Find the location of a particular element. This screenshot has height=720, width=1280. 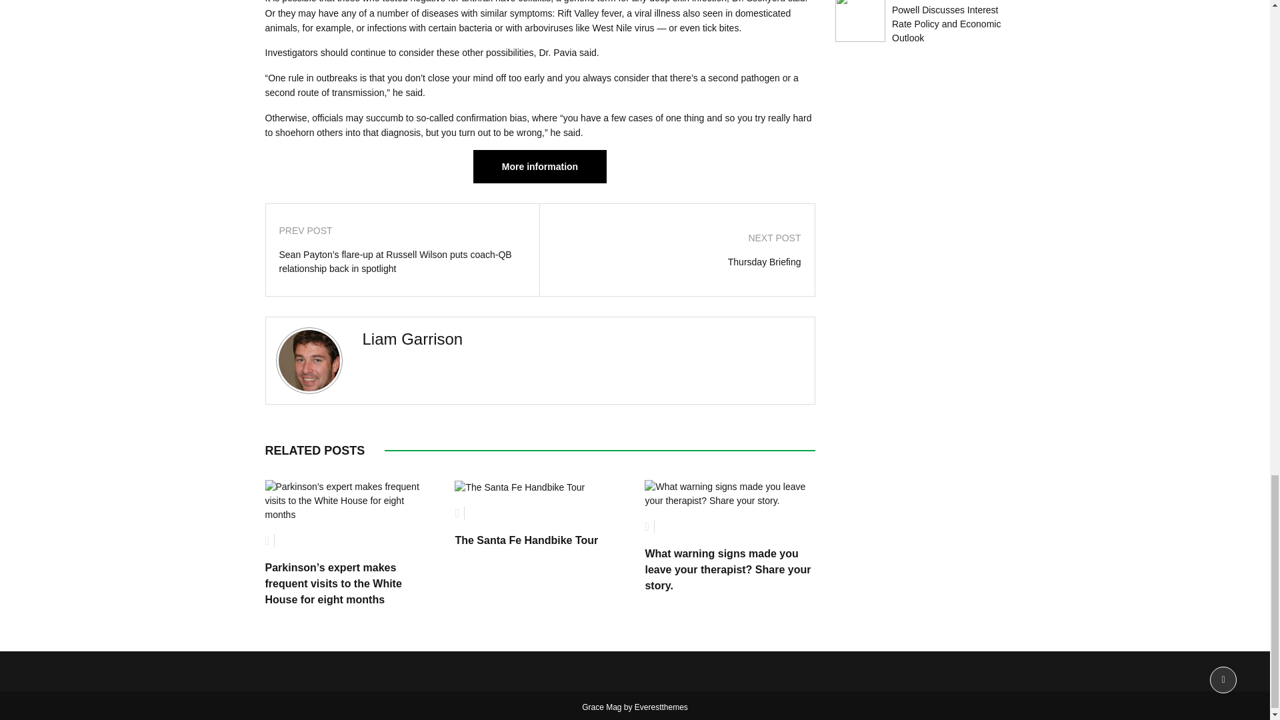

More information is located at coordinates (540, 167).